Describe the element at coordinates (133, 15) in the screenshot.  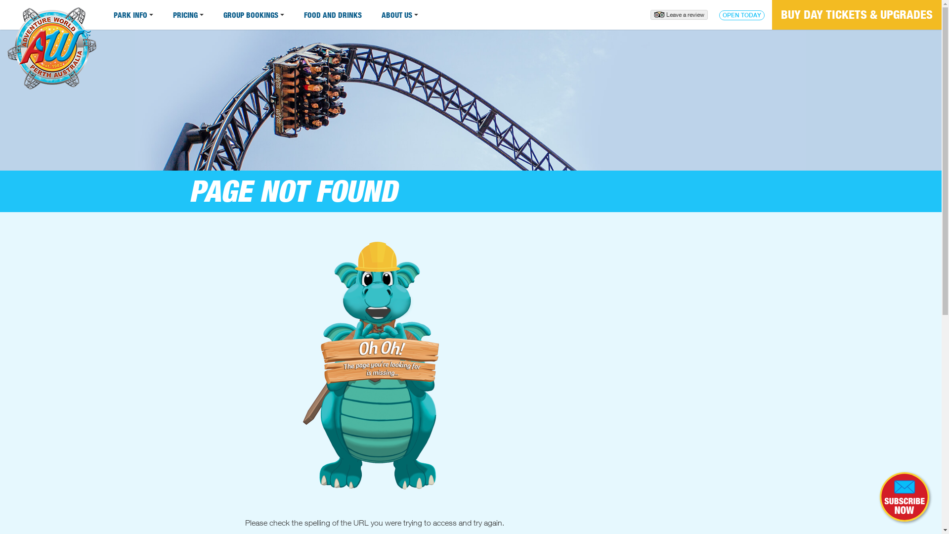
I see `PARK INFO` at that location.